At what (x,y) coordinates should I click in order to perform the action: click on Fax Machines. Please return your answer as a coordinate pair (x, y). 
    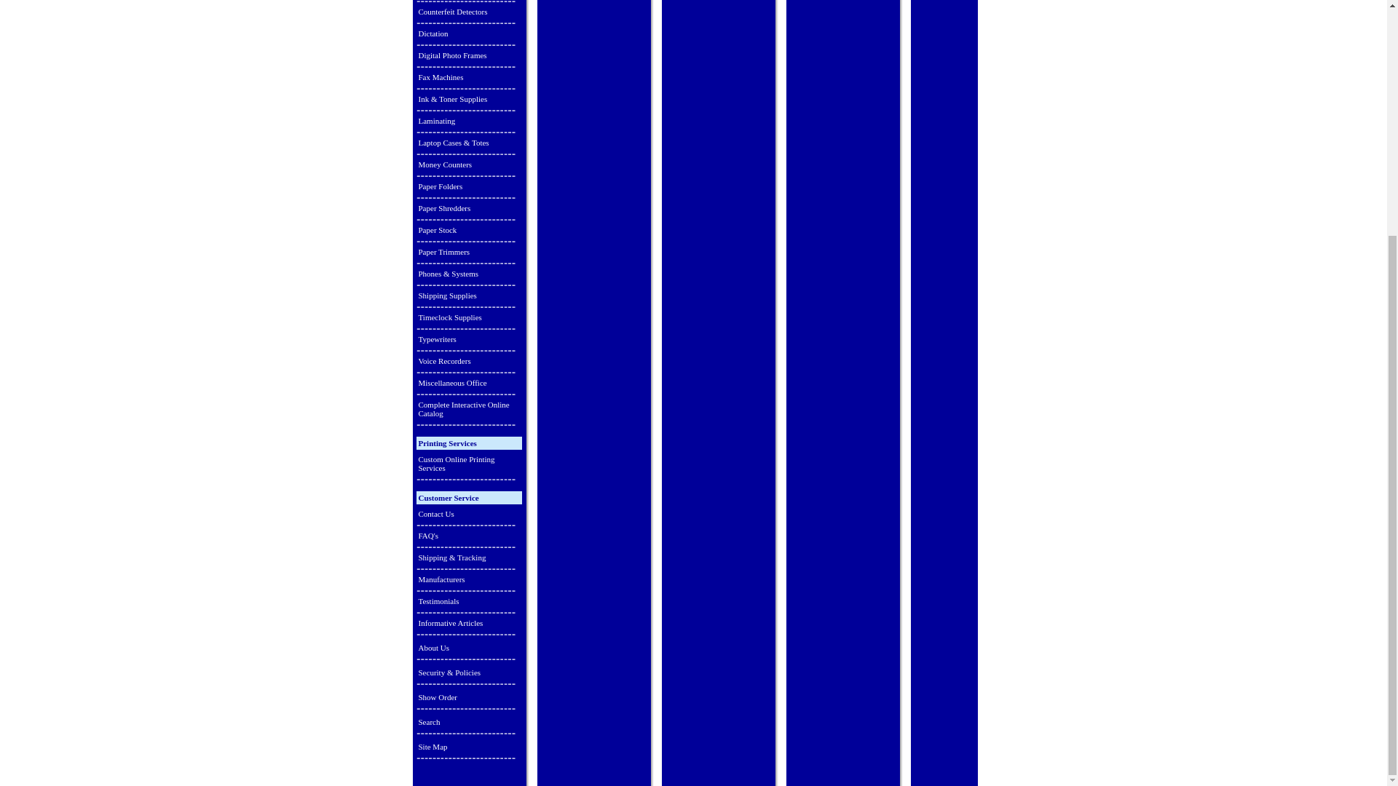
    Looking at the image, I should click on (468, 77).